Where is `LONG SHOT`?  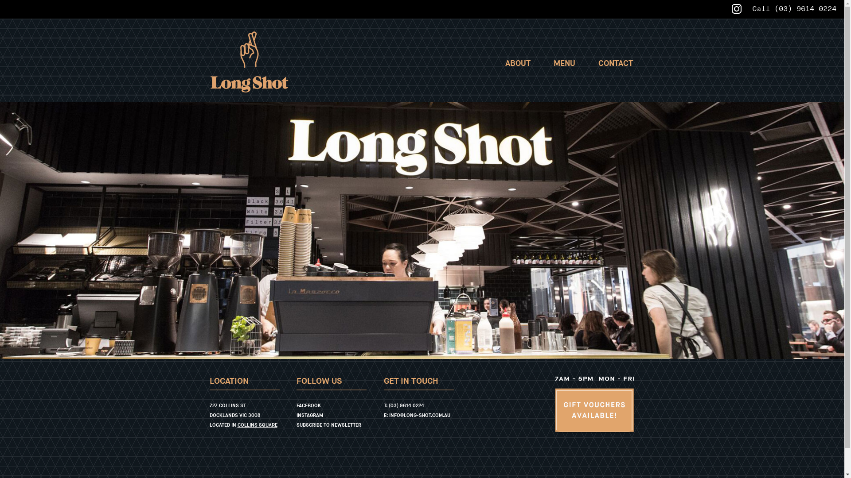 LONG SHOT is located at coordinates (249, 62).